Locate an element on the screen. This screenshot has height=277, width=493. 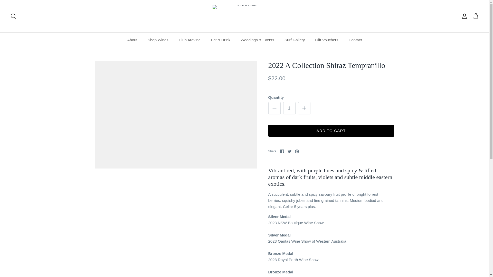
About is located at coordinates (132, 40).